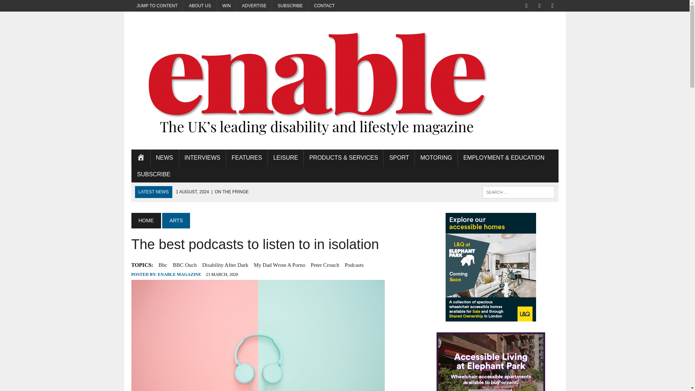 This screenshot has height=391, width=695. I want to click on Peter Crouch, so click(325, 265).